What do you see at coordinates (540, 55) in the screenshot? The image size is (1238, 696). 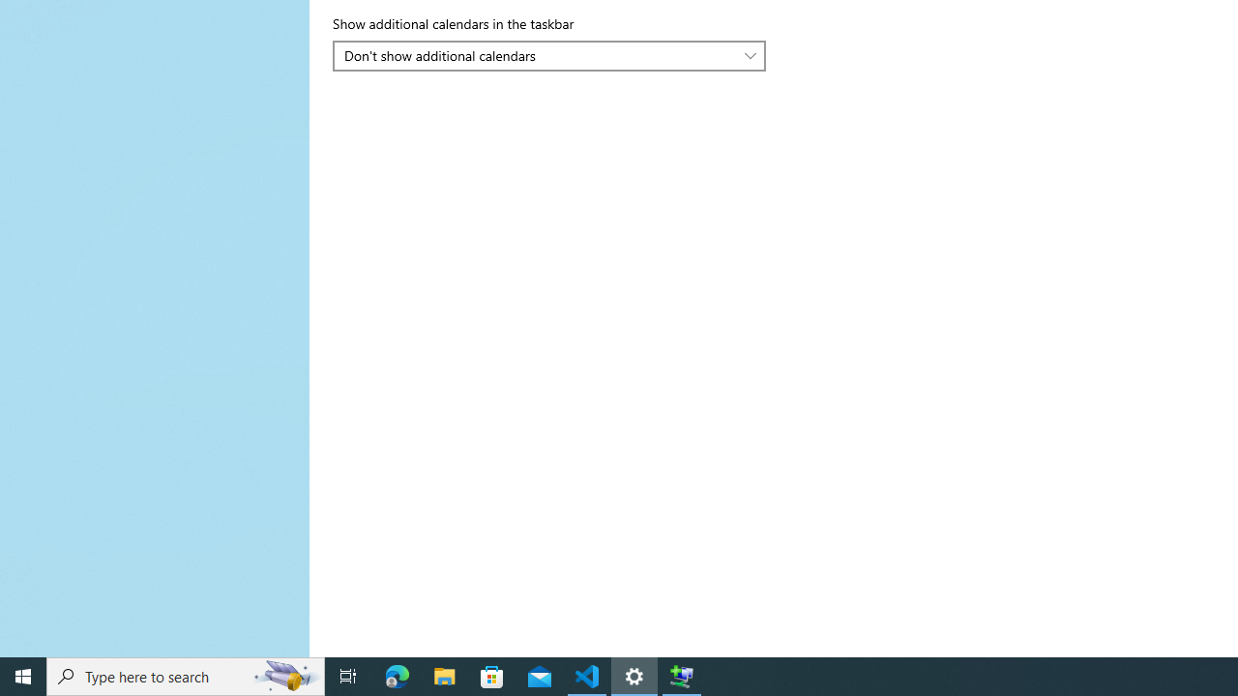 I see `Don't show additional calendars` at bounding box center [540, 55].